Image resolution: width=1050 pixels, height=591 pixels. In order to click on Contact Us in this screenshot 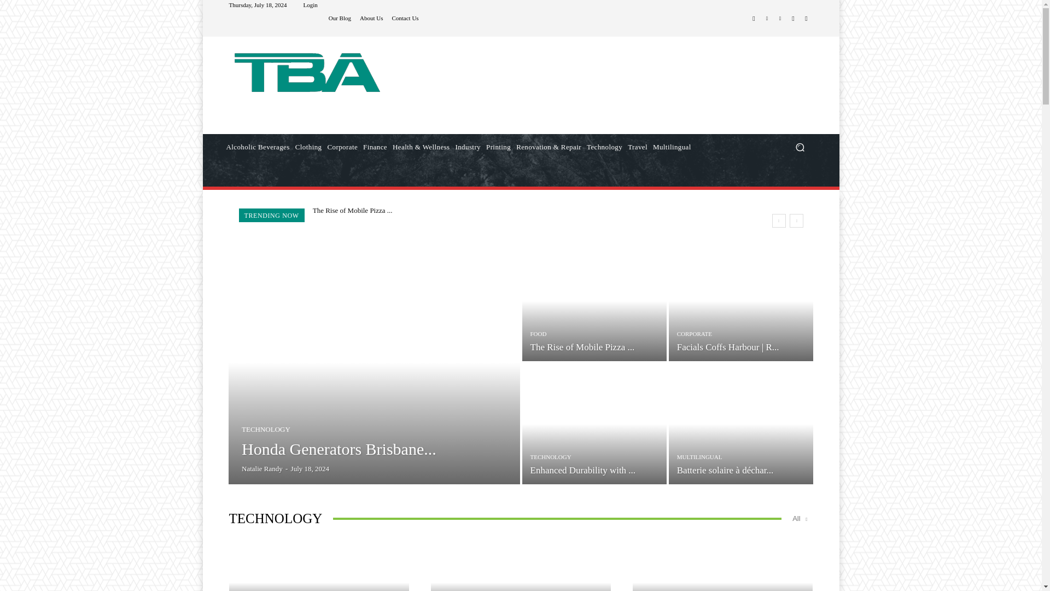, I will do `click(405, 18)`.